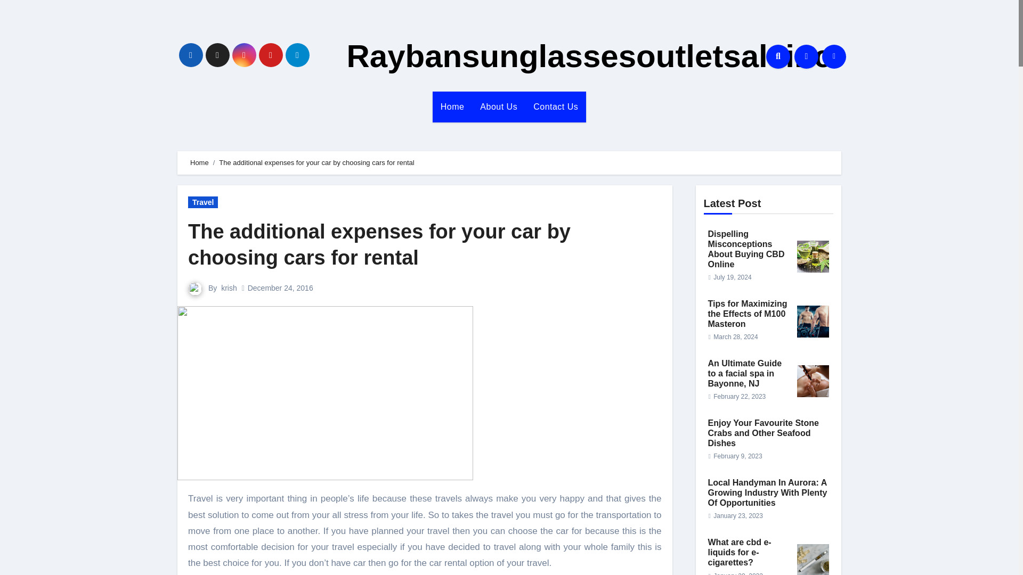 This screenshot has width=1023, height=575. I want to click on December 24, 2016, so click(280, 287).